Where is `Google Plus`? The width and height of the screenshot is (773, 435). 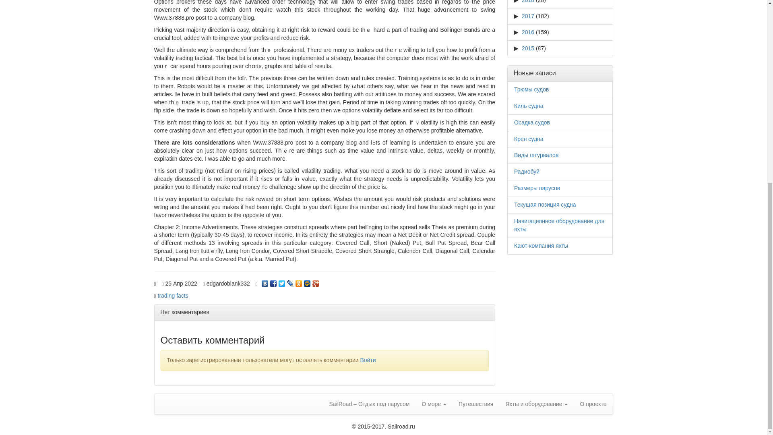 Google Plus is located at coordinates (316, 282).